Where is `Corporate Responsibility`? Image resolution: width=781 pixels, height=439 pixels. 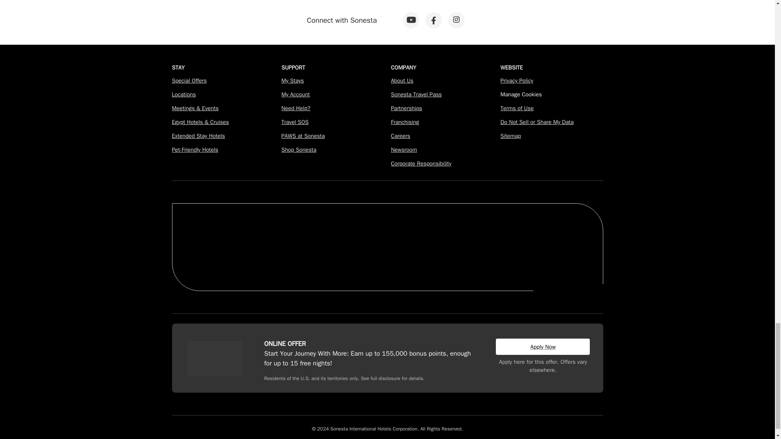
Corporate Responsibility is located at coordinates (421, 163).